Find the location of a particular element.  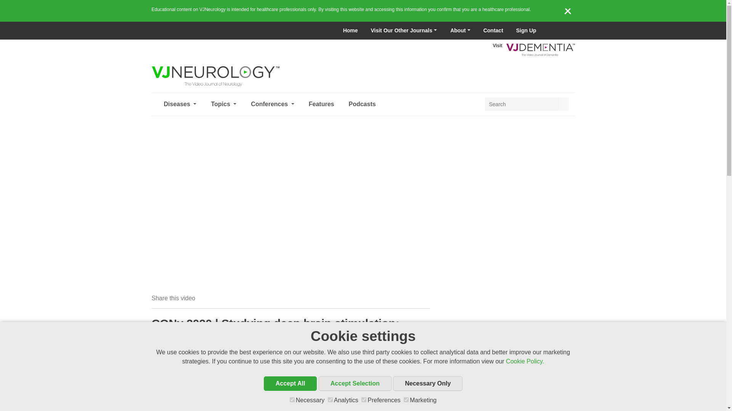

Visit Our Other Journals is located at coordinates (403, 30).